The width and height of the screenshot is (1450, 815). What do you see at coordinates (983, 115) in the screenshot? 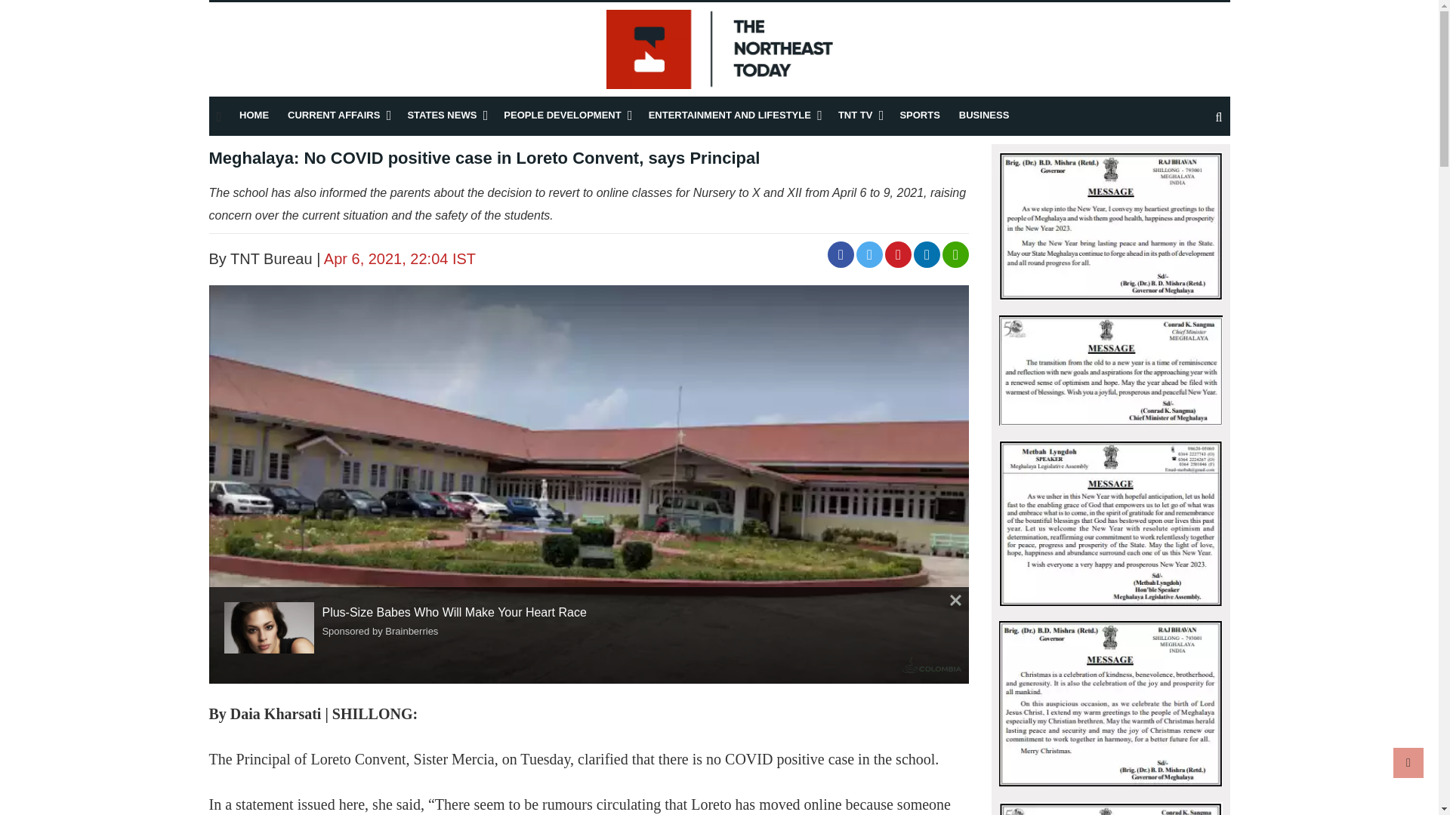
I see `BUSINESS` at bounding box center [983, 115].